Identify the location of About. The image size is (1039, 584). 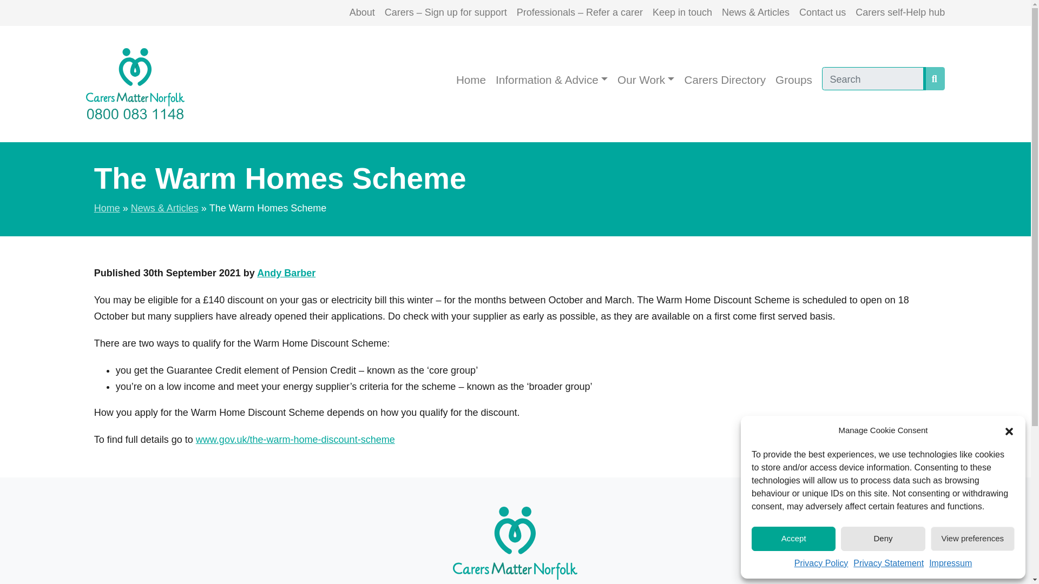
(362, 13).